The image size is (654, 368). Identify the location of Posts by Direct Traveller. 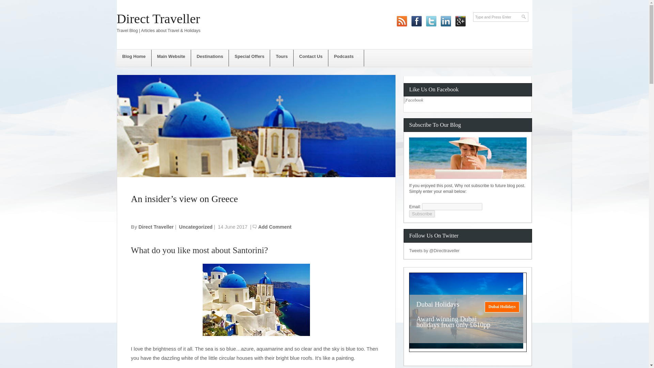
(156, 227).